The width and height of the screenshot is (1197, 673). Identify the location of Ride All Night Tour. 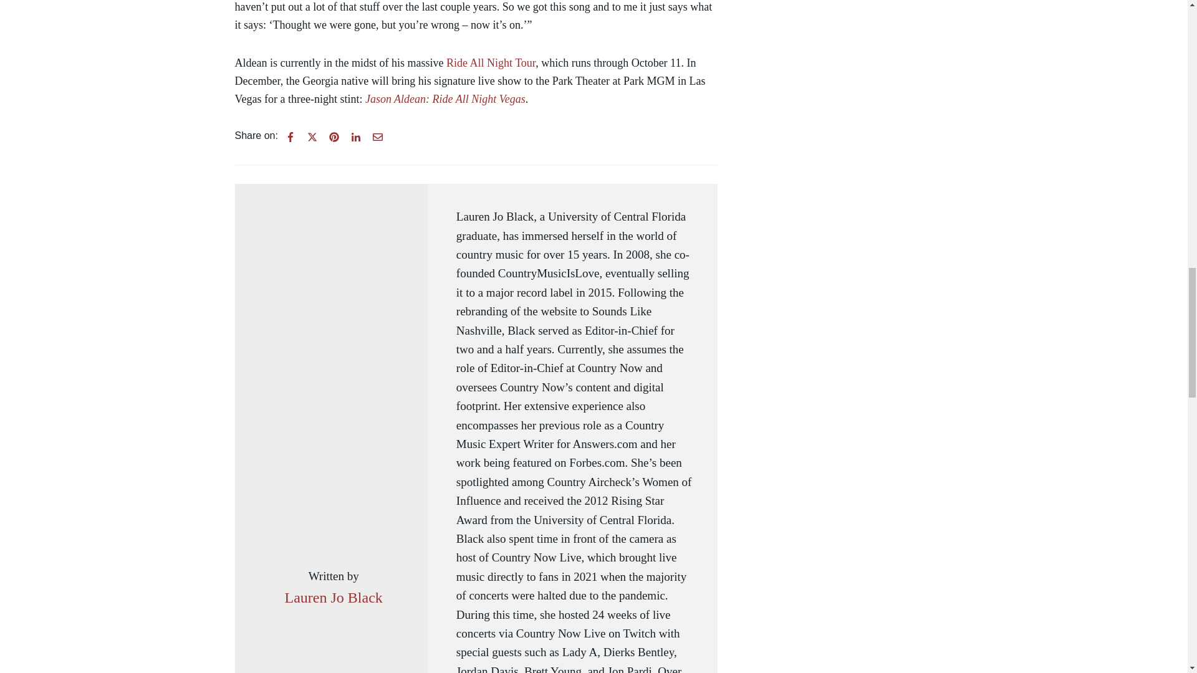
(491, 62).